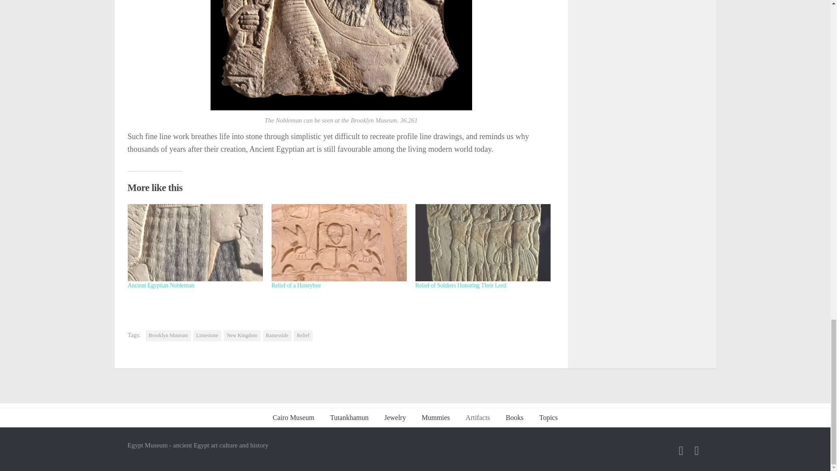 Image resolution: width=837 pixels, height=471 pixels. Describe the element at coordinates (482, 242) in the screenshot. I see `Relief of Soldiers Honoring Their Lord` at that location.